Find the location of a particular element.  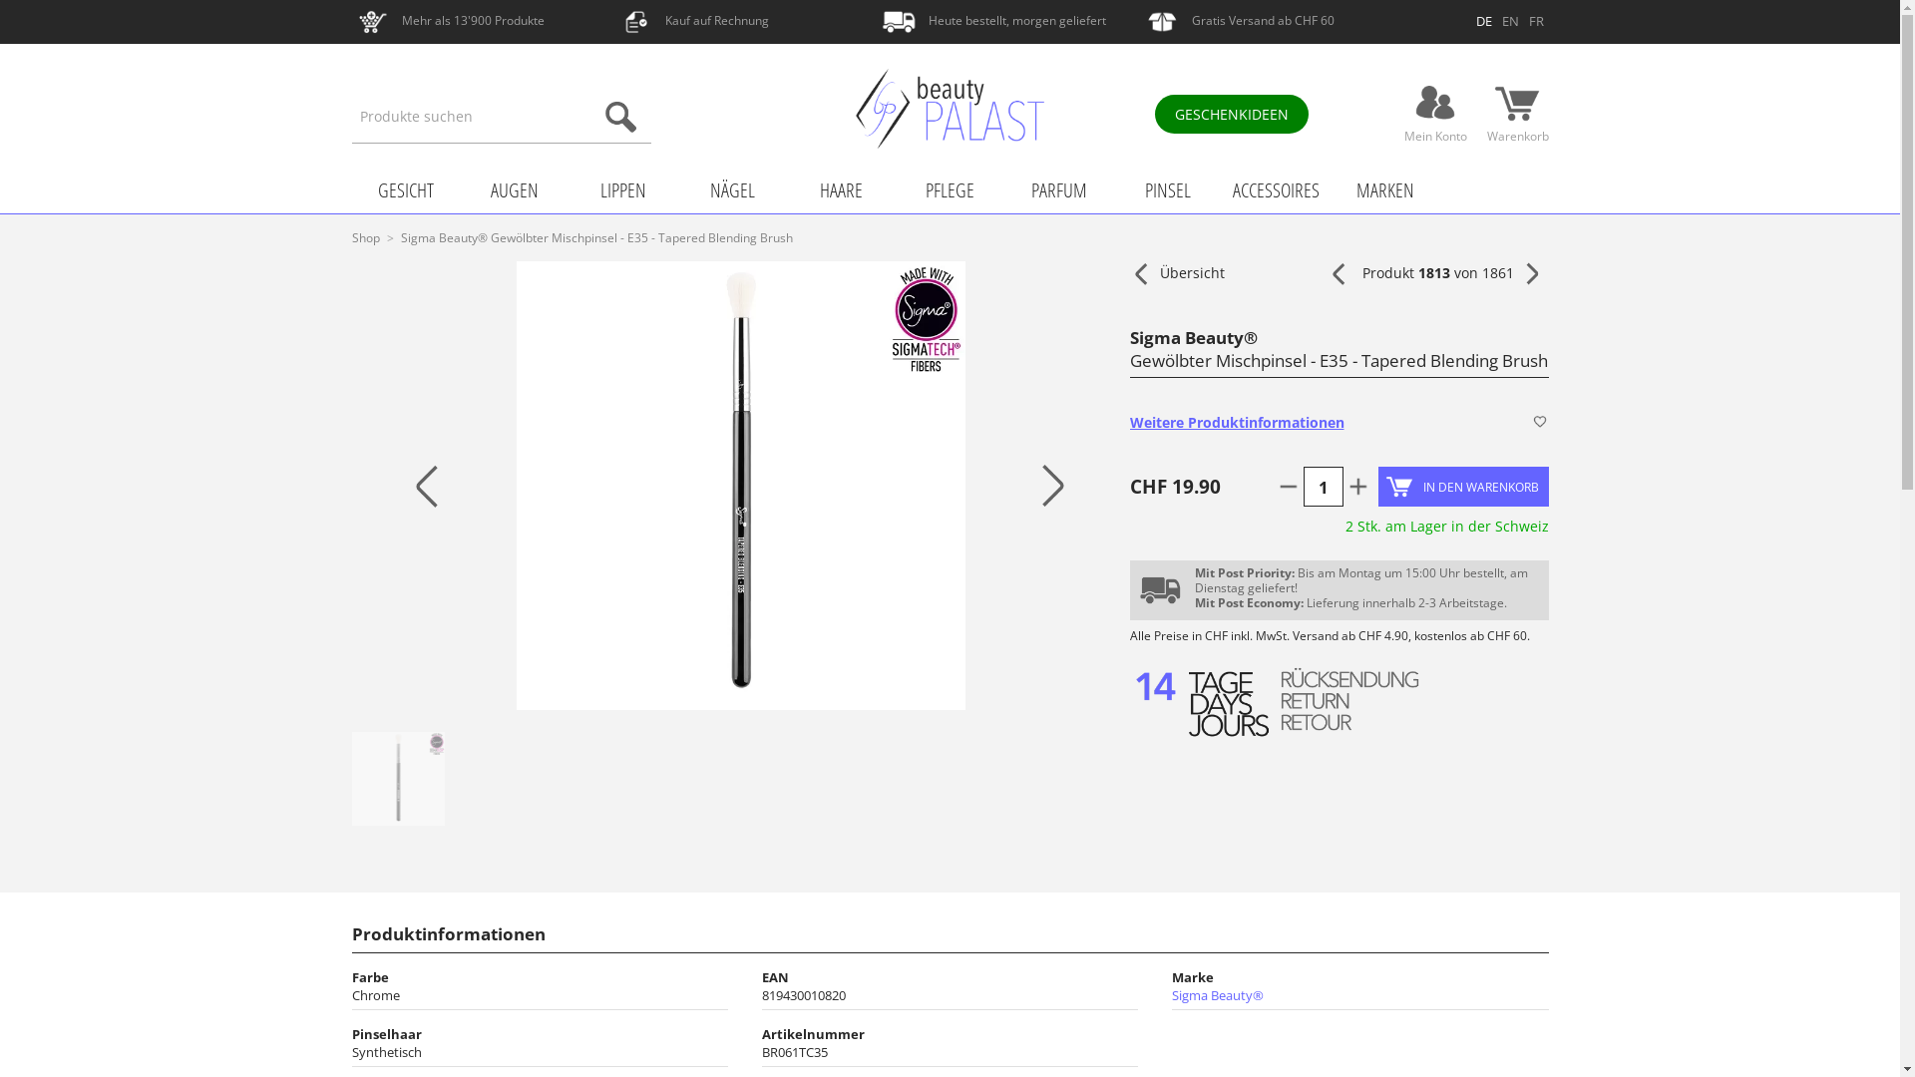

PFLEGE is located at coordinates (950, 191).